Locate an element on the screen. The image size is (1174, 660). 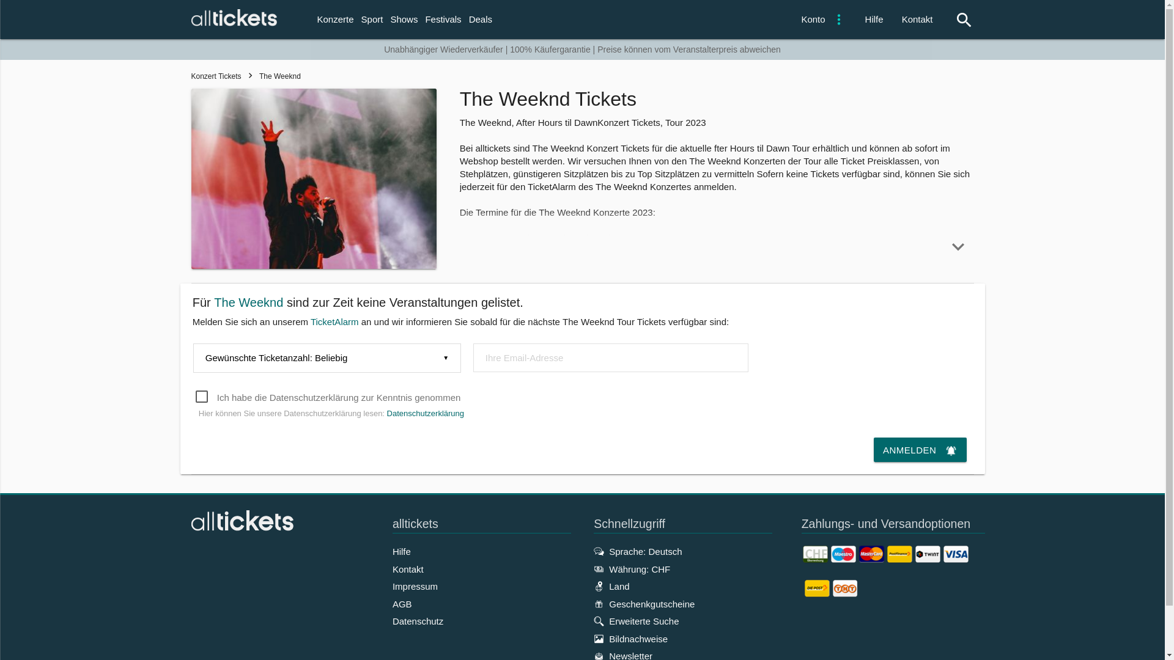
The Weeknd Tickets is located at coordinates (314, 181).